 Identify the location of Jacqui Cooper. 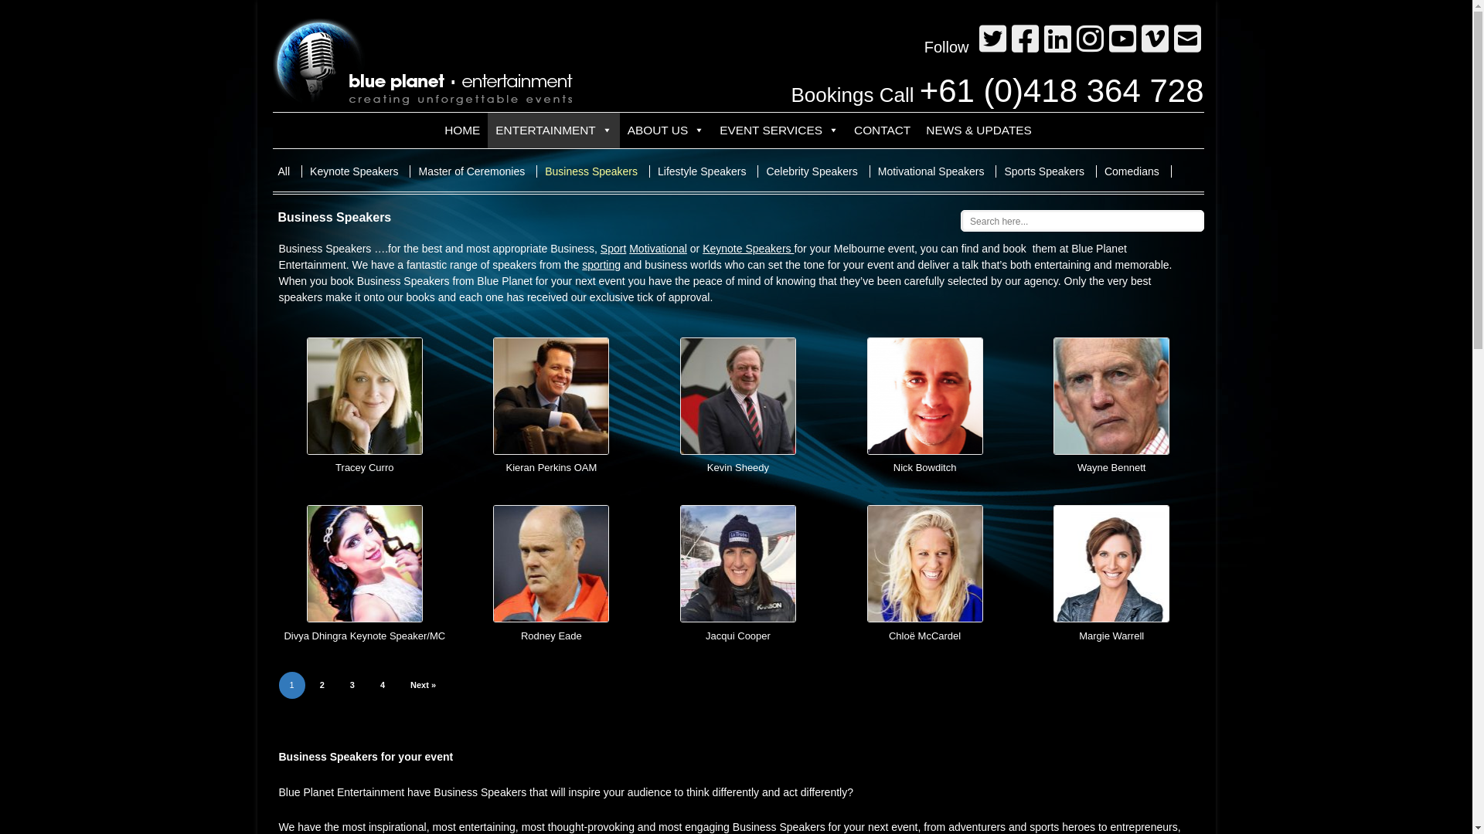
(739, 573).